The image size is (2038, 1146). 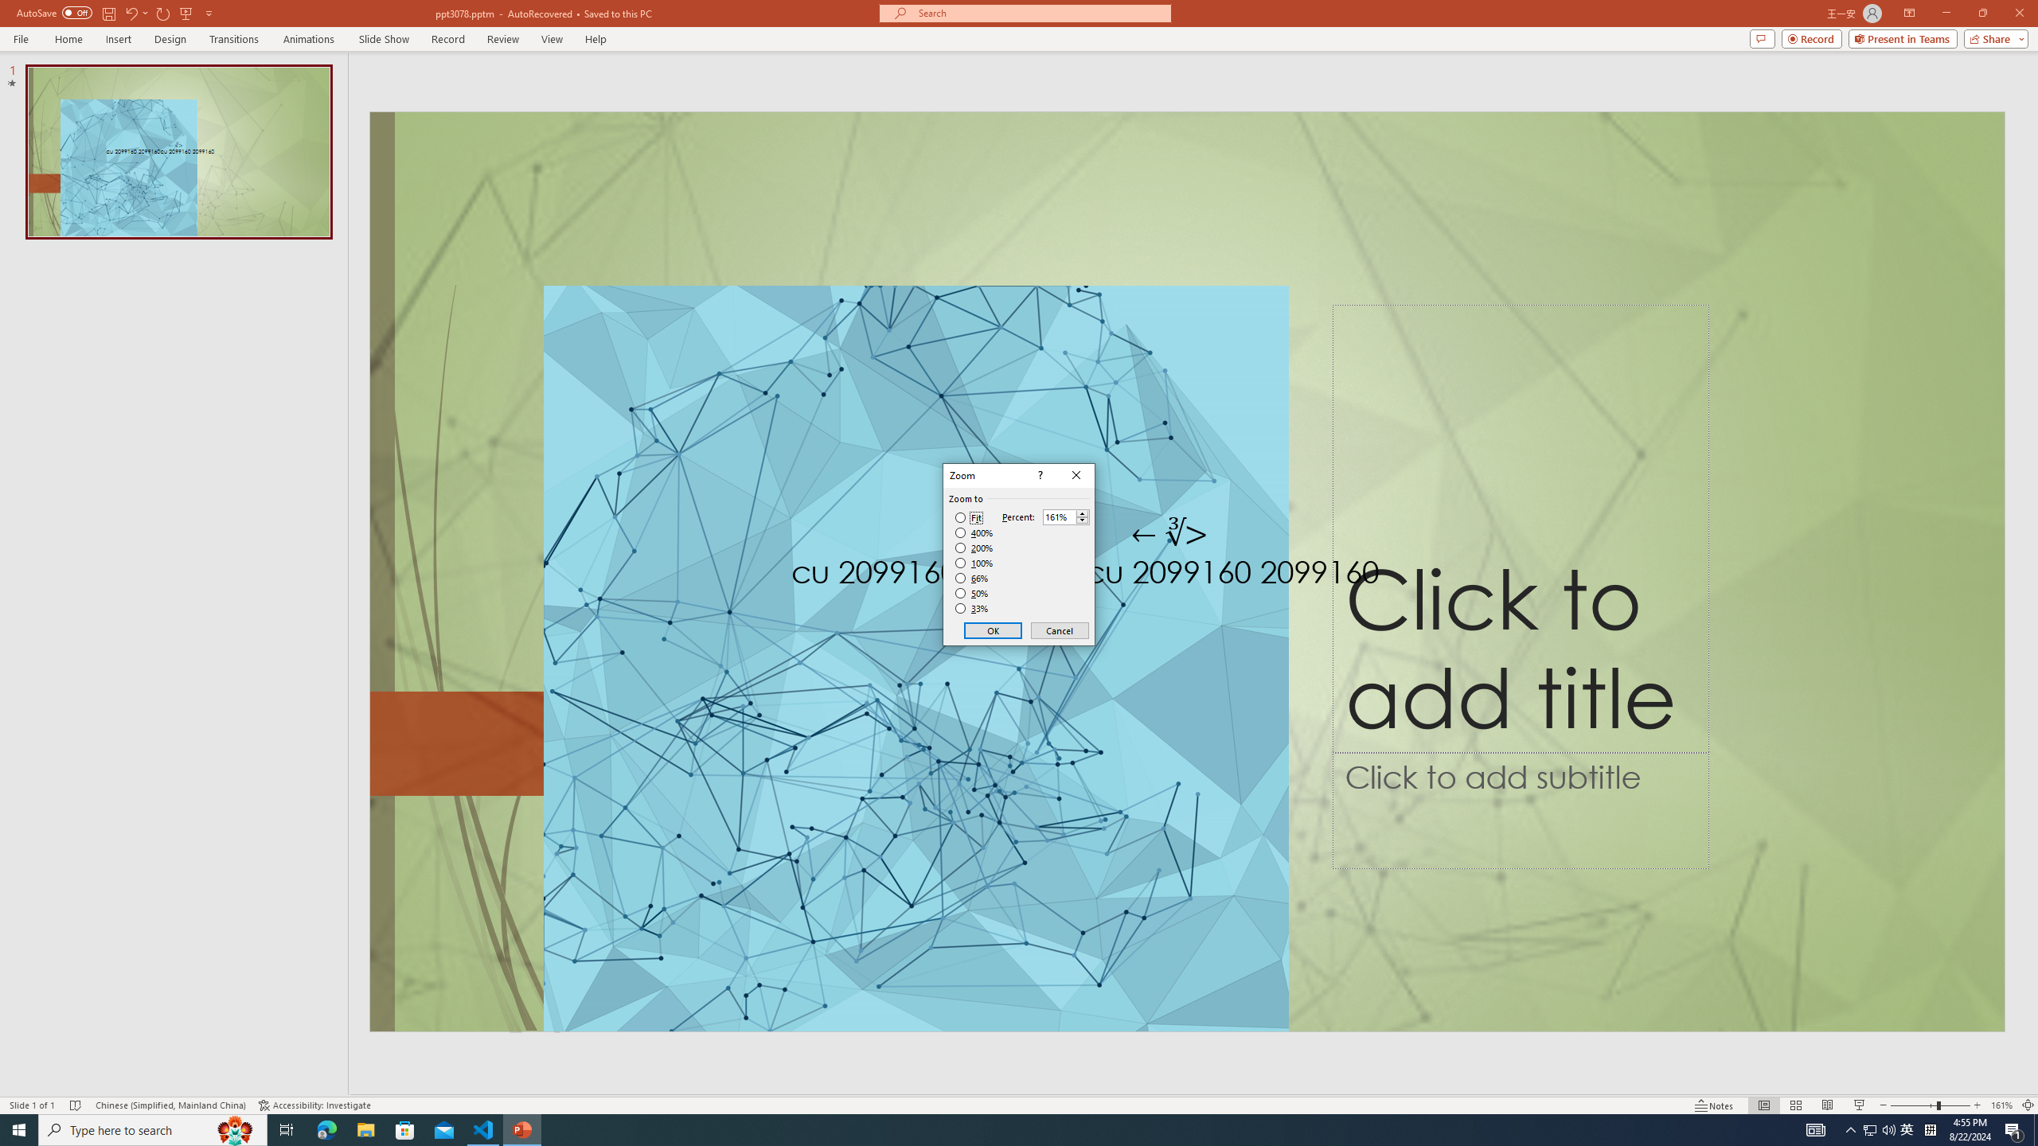 I want to click on 200%, so click(x=974, y=548).